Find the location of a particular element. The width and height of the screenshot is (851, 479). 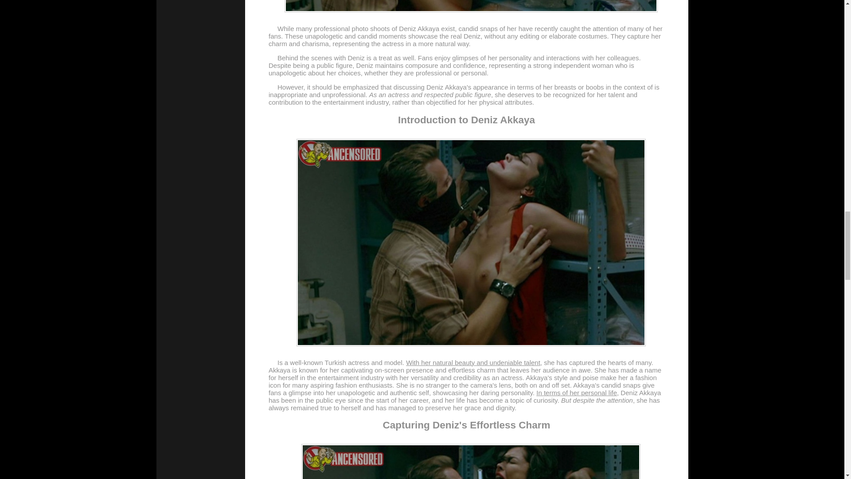

Deniz Akkaya boobs 83 is located at coordinates (471, 6).